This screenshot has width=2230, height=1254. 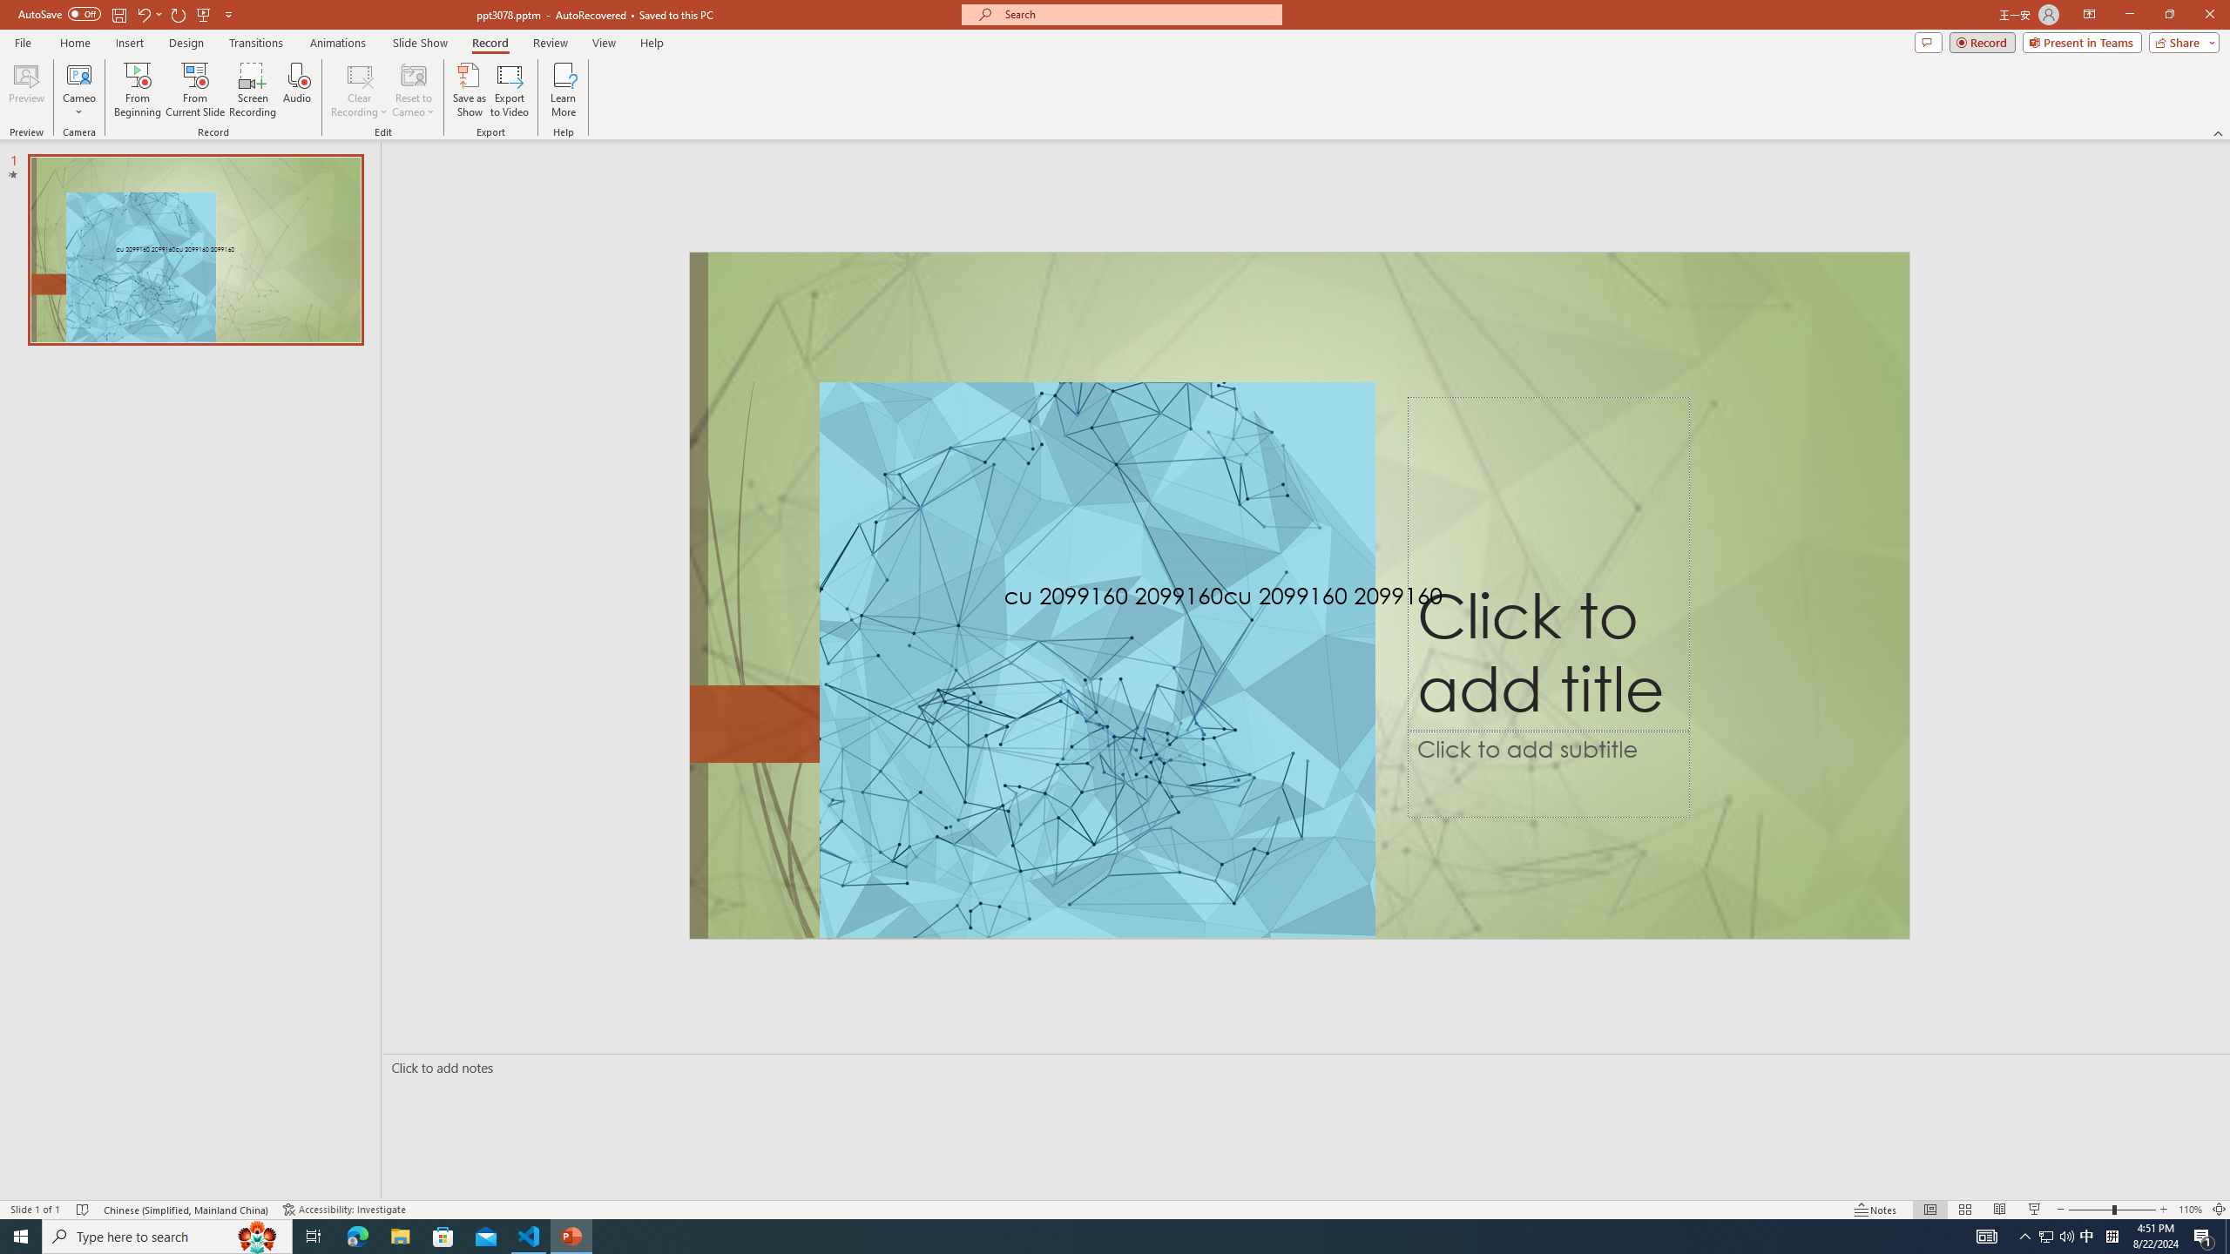 What do you see at coordinates (84, 1210) in the screenshot?
I see `Spell Check No Errors` at bounding box center [84, 1210].